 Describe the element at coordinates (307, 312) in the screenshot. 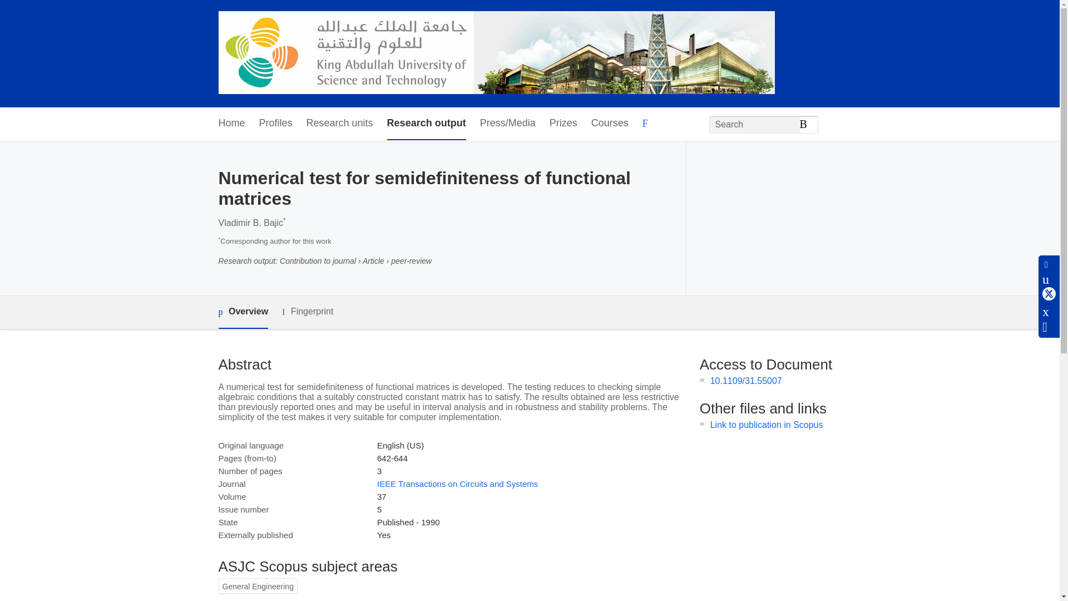

I see `Fingerprint` at that location.